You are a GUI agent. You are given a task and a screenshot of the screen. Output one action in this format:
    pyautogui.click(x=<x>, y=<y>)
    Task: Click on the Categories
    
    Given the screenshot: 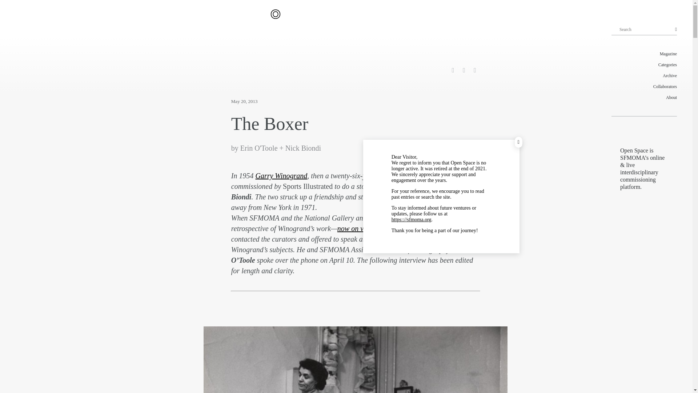 What is the action you would take?
    pyautogui.click(x=644, y=65)
    